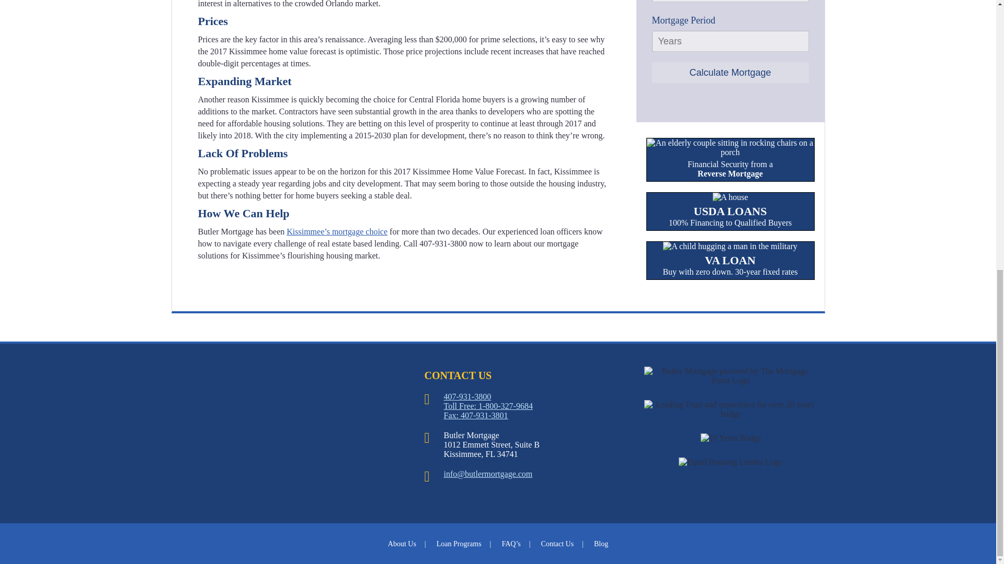  Describe the element at coordinates (730, 72) in the screenshot. I see `Calculate Mortgage` at that location.